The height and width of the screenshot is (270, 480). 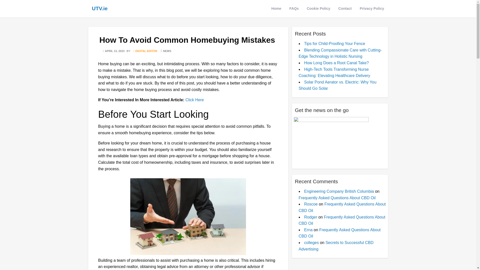 I want to click on Cookie Policy, so click(x=318, y=8).